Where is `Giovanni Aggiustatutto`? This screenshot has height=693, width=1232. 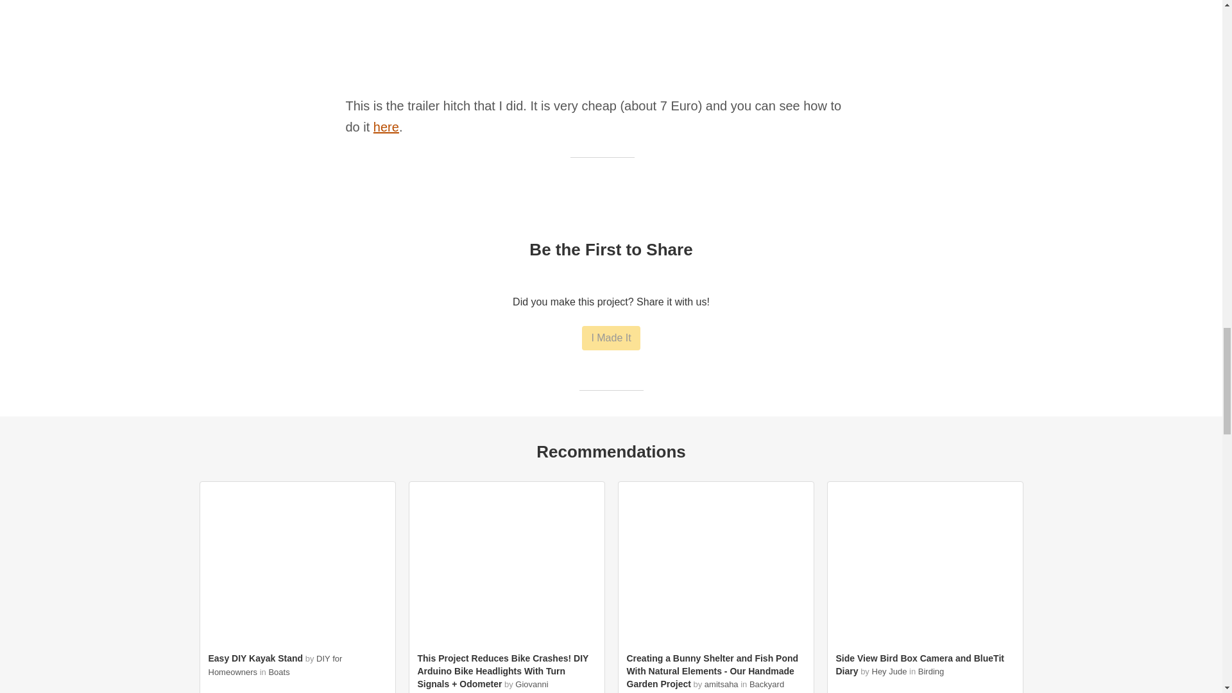 Giovanni Aggiustatutto is located at coordinates (483, 687).